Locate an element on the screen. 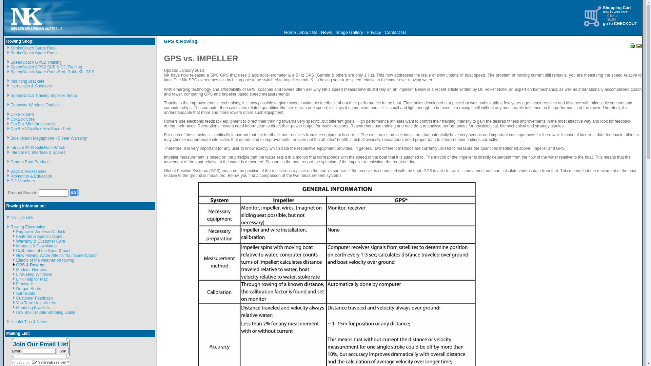 The height and width of the screenshot is (366, 651). Shopping Cart is located at coordinates (617, 8).